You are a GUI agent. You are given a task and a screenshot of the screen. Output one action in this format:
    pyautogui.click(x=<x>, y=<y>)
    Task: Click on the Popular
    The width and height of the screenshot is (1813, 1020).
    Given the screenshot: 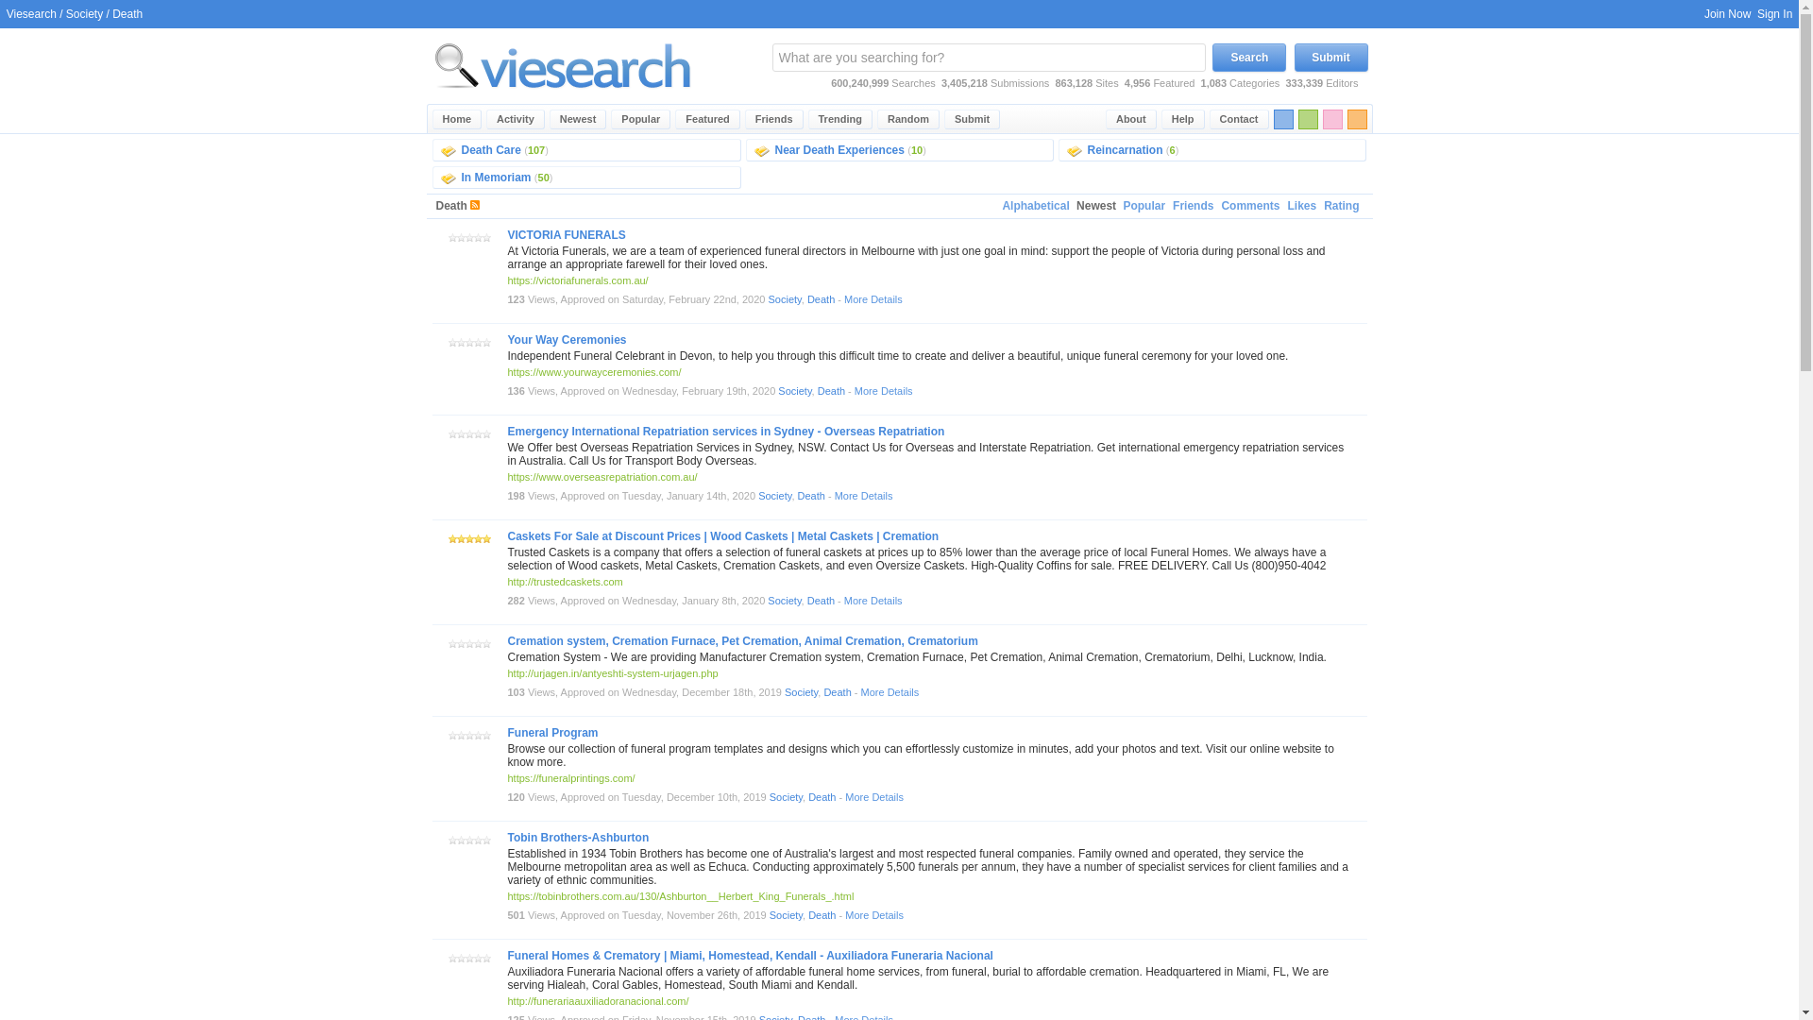 What is the action you would take?
    pyautogui.click(x=1144, y=206)
    